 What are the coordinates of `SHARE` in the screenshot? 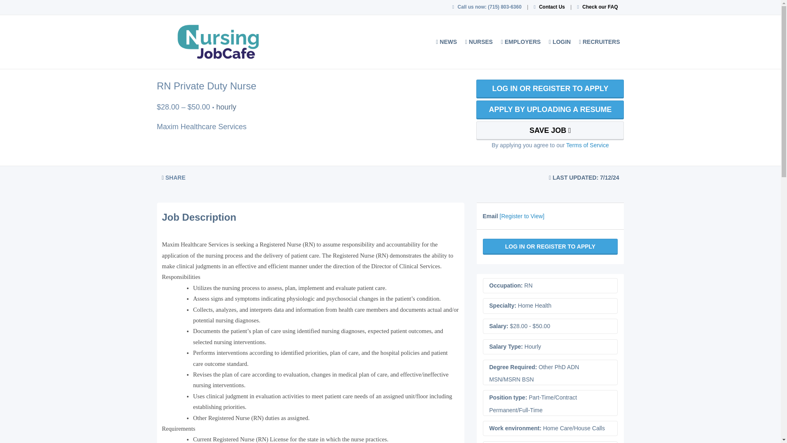 It's located at (173, 178).